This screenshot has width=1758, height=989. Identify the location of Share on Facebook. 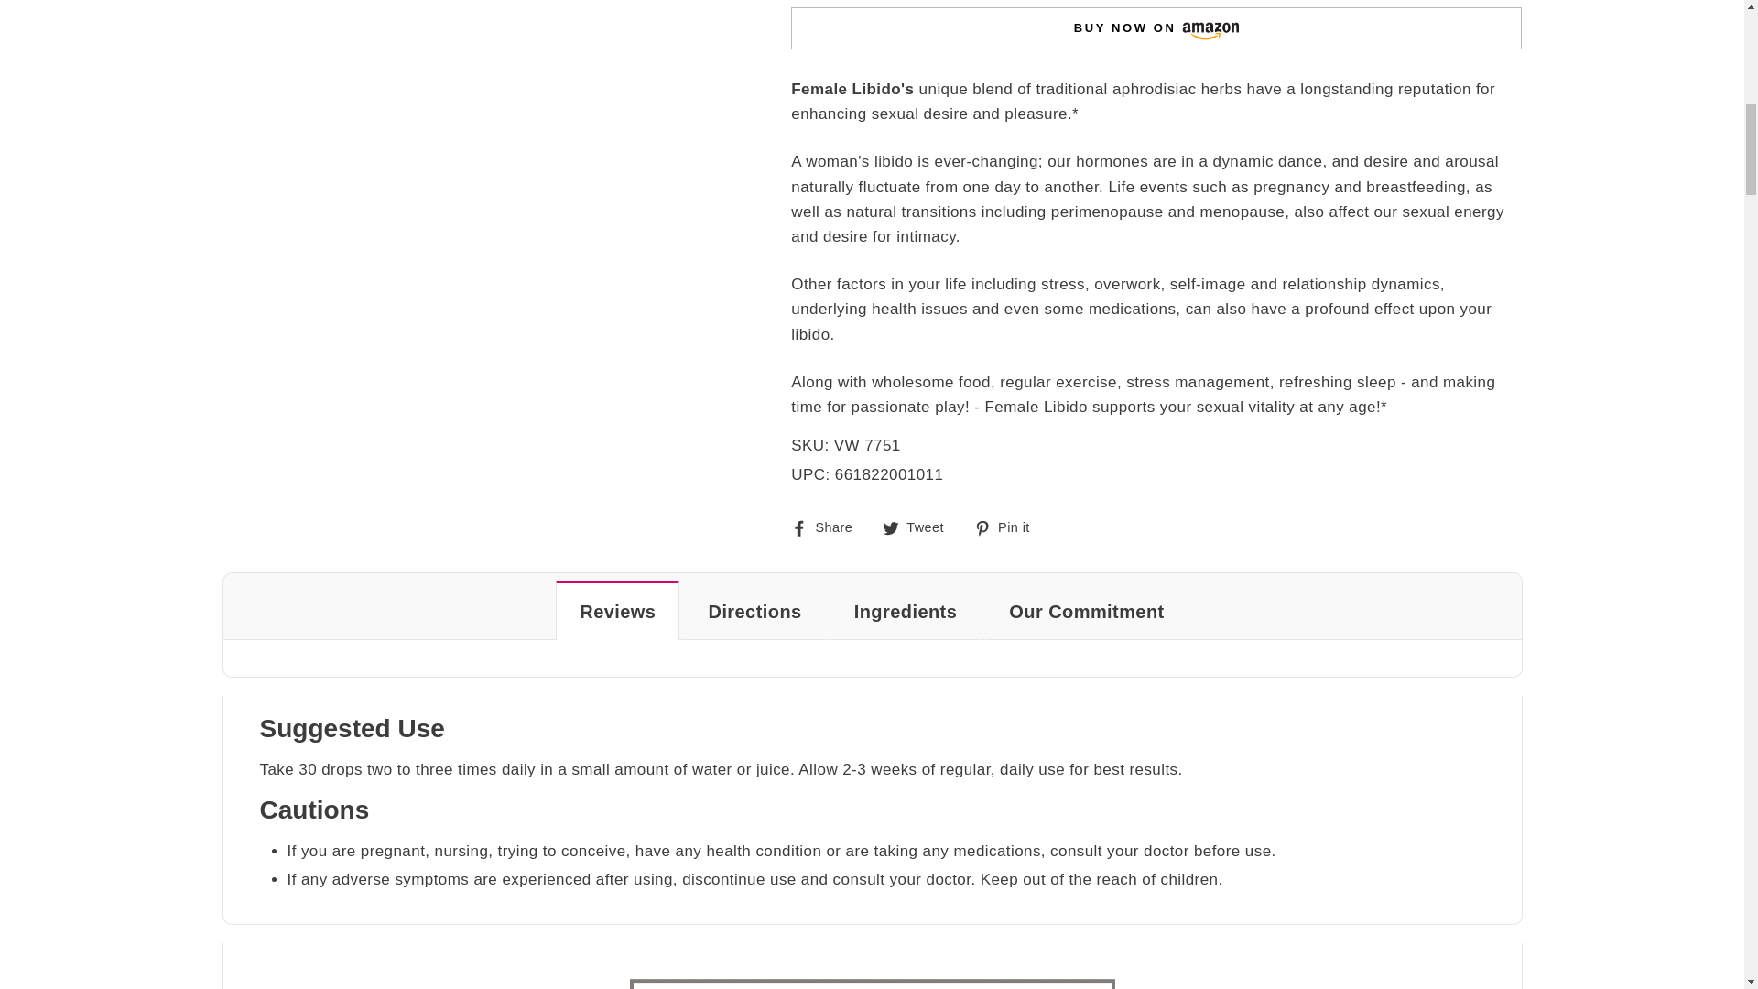
(829, 526).